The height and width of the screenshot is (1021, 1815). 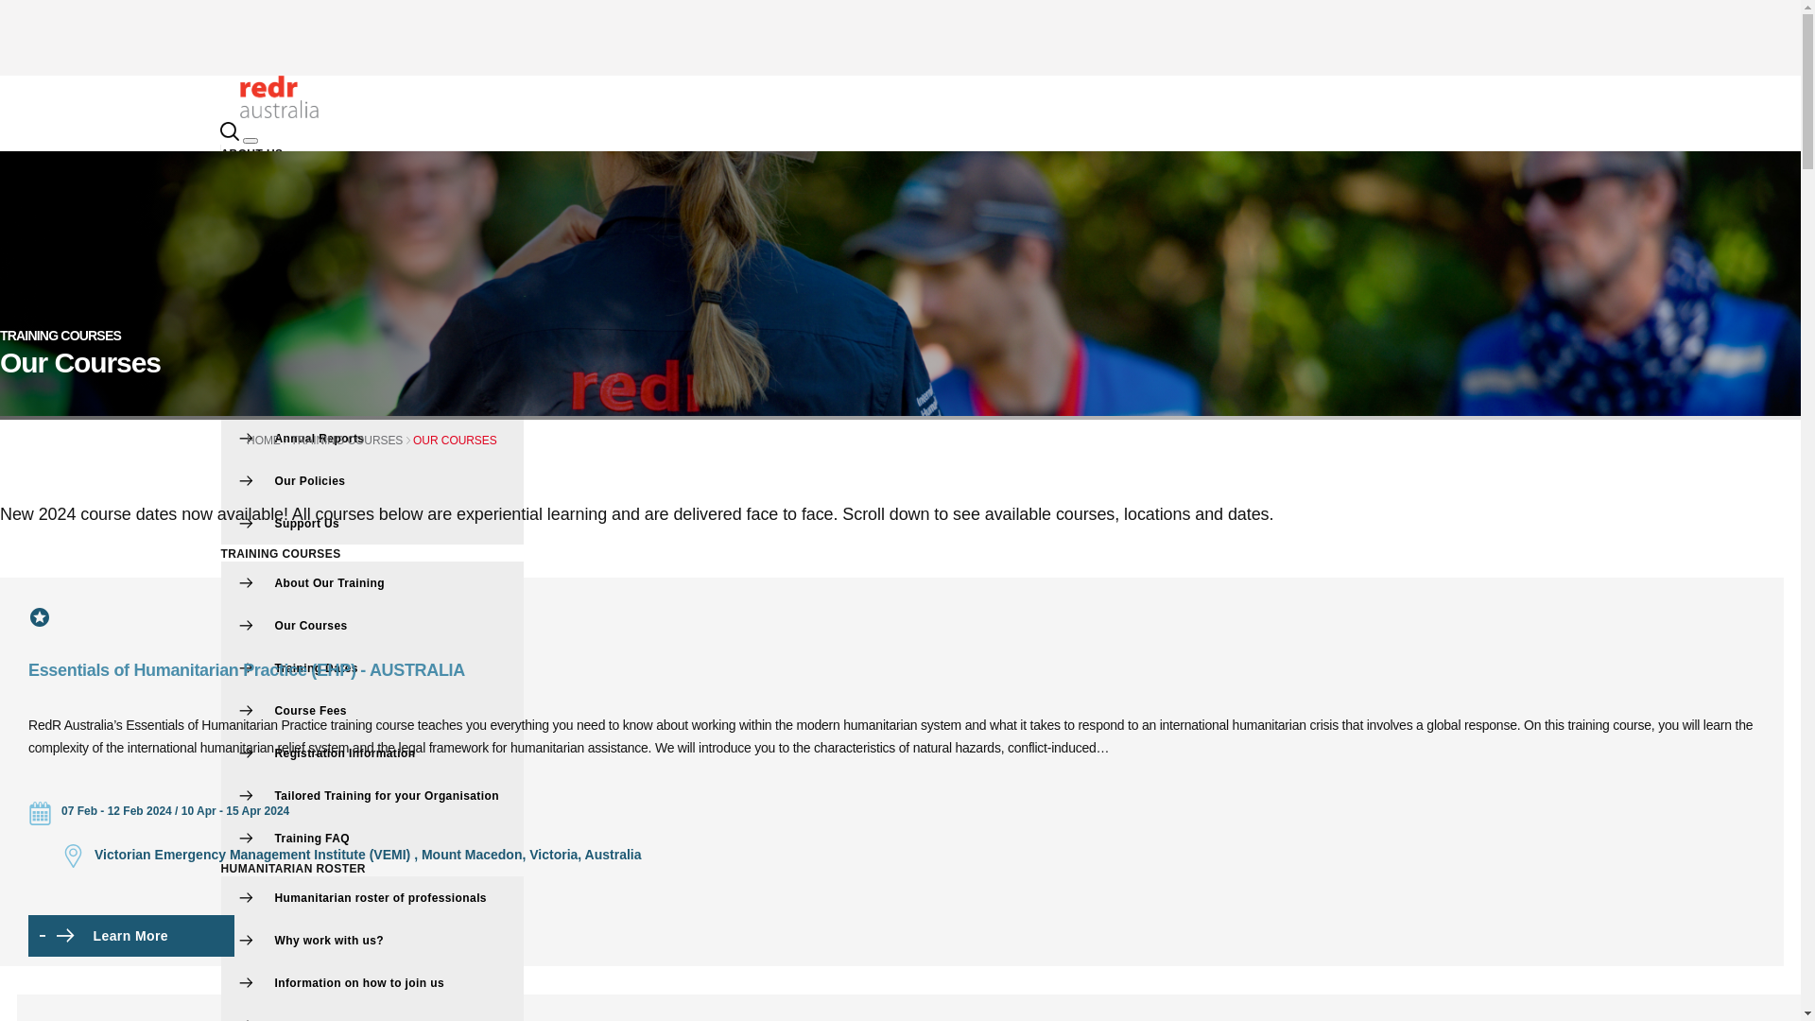 What do you see at coordinates (372, 983) in the screenshot?
I see `Information on how to join us` at bounding box center [372, 983].